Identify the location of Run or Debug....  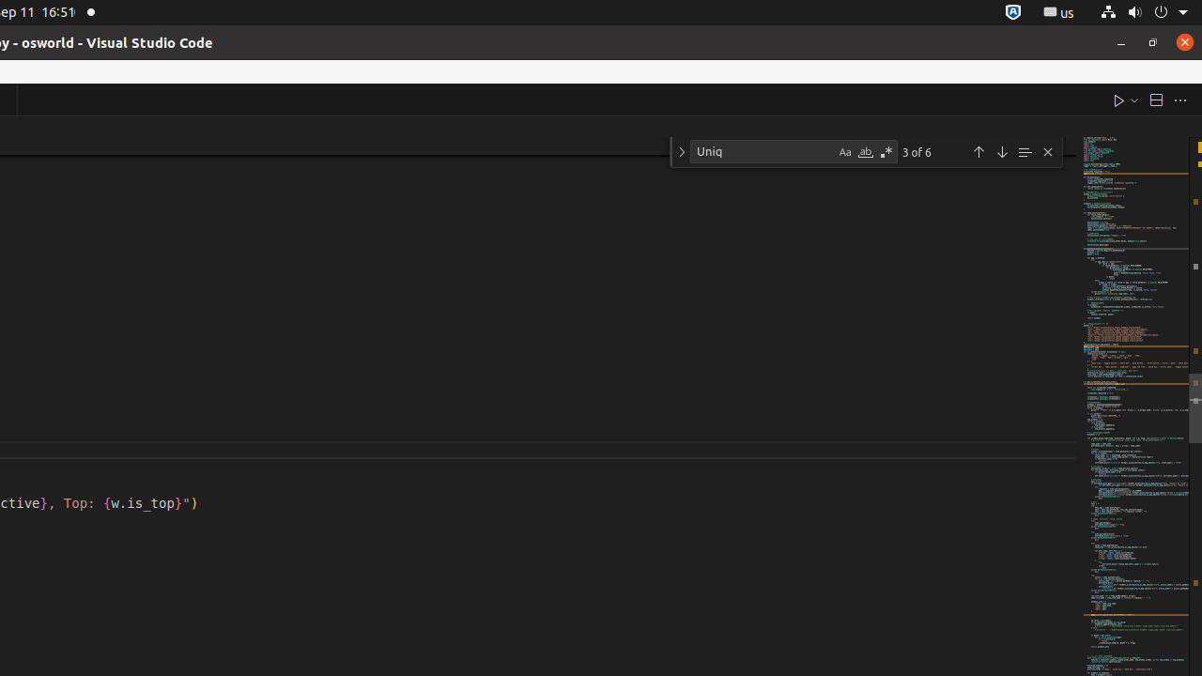
(1134, 100).